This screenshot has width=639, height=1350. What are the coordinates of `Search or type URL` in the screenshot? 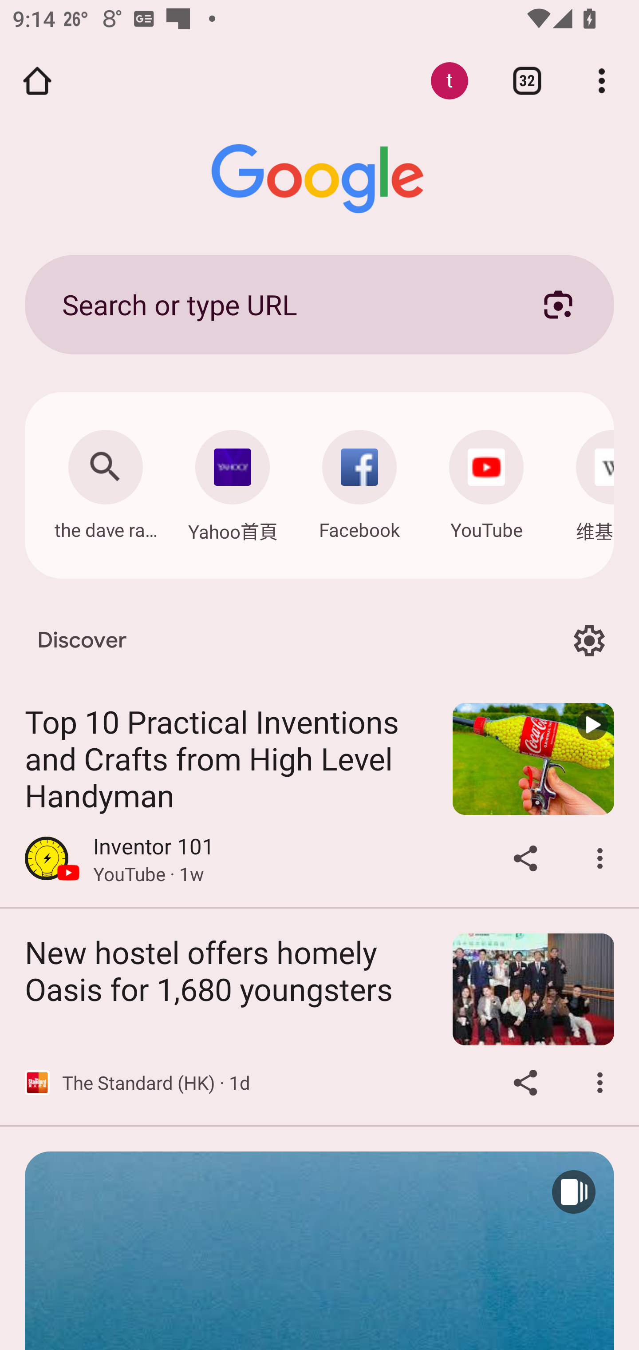 It's located at (282, 304).